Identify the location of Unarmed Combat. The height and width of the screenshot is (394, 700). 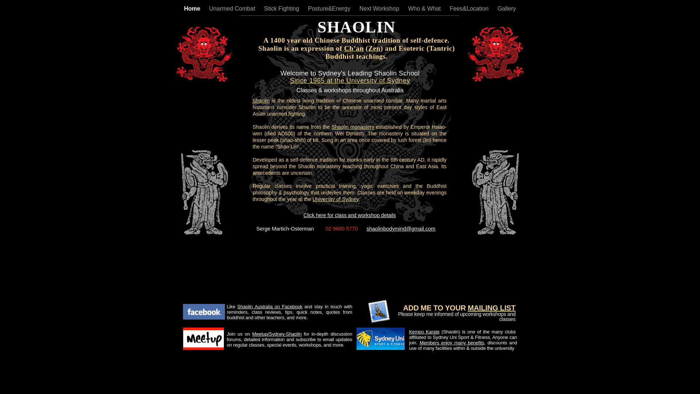
(233, 9).